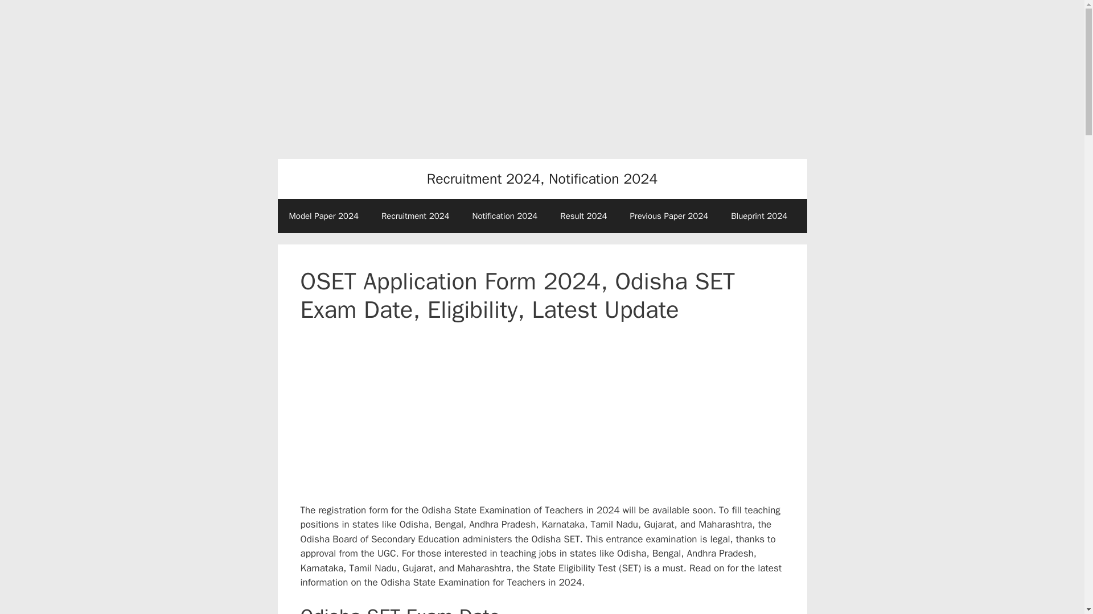  I want to click on Result 2024, so click(583, 216).